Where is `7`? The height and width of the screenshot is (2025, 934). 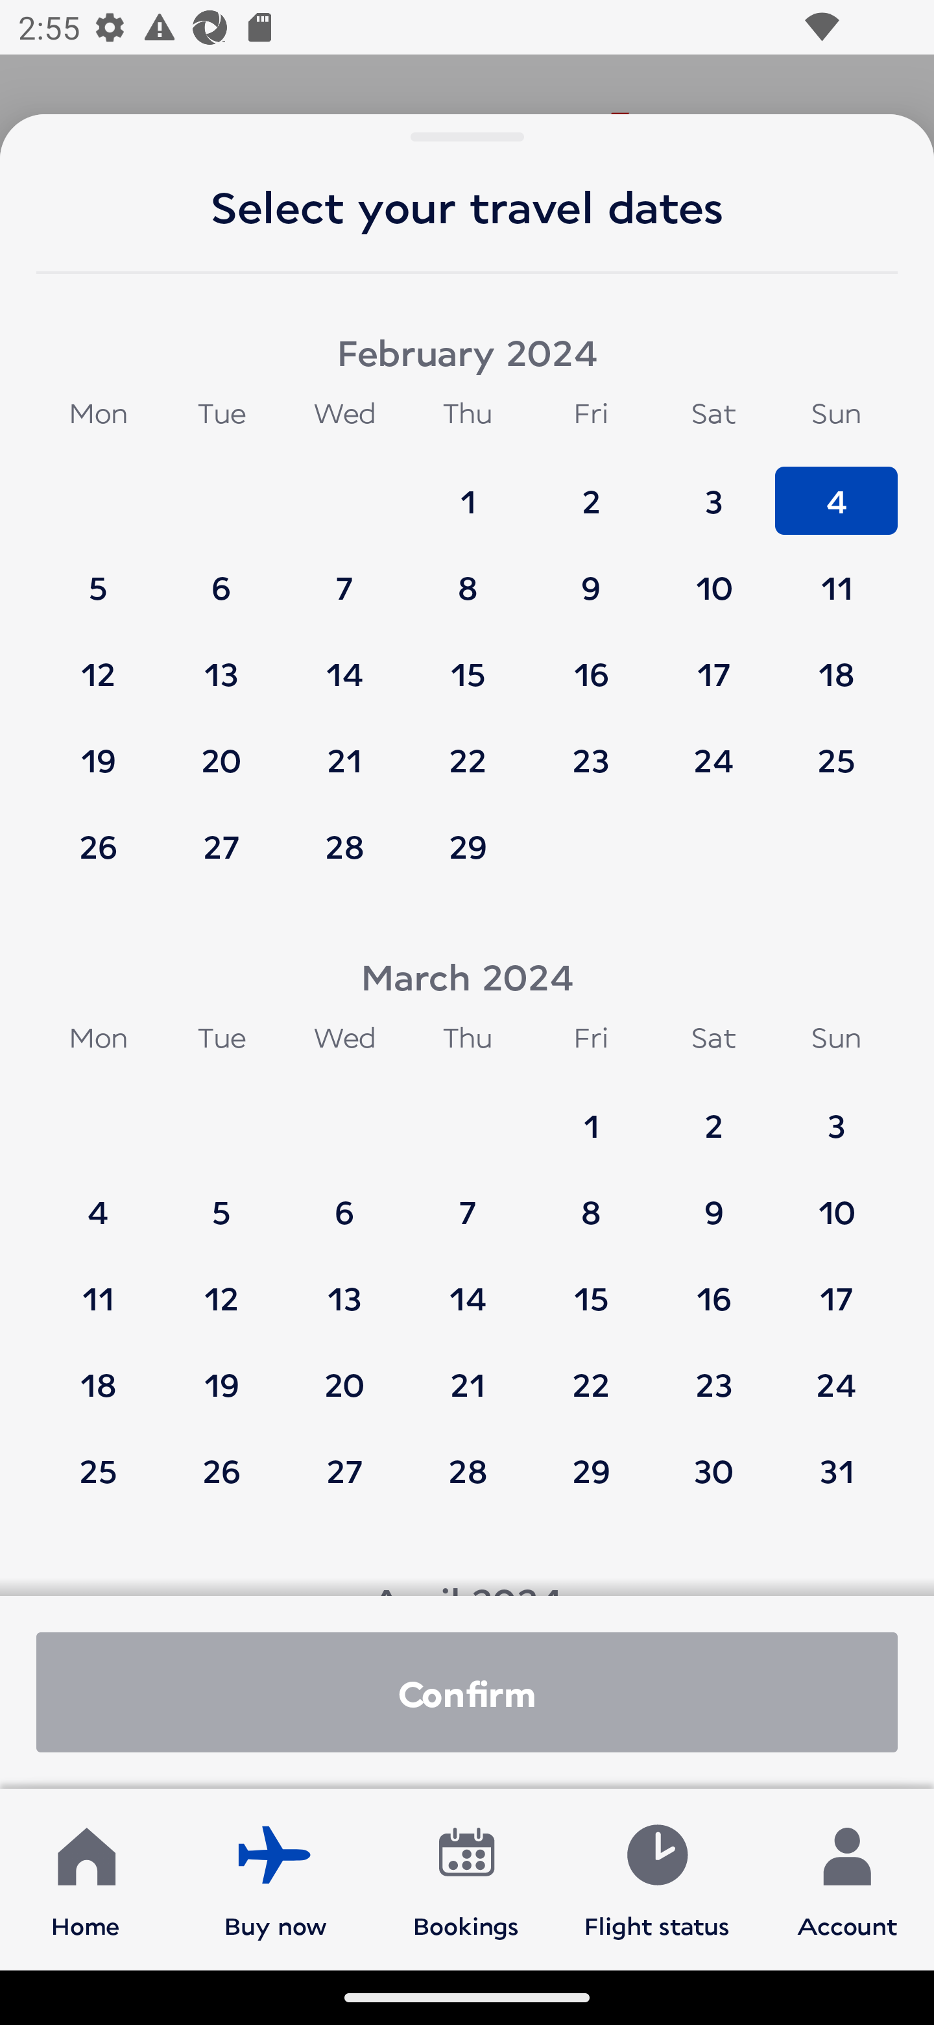 7 is located at coordinates (344, 576).